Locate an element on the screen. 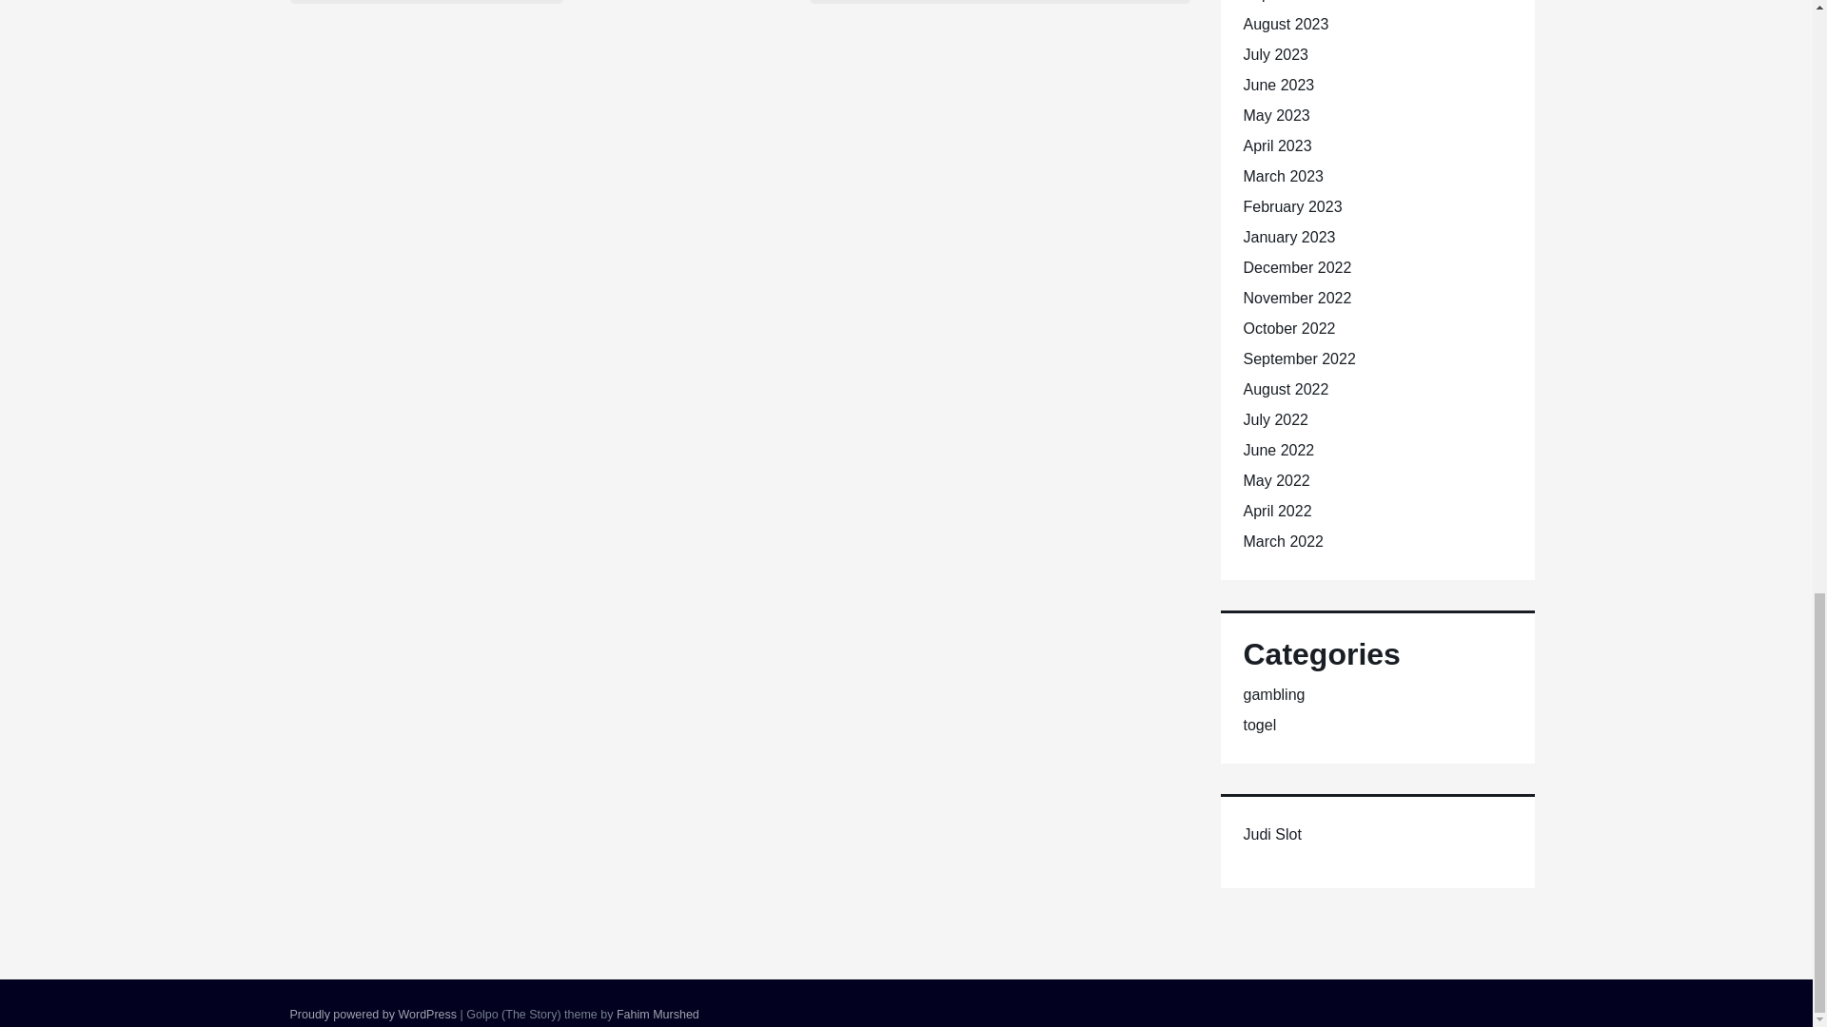 The width and height of the screenshot is (1827, 1027). July 2023 is located at coordinates (1275, 53).